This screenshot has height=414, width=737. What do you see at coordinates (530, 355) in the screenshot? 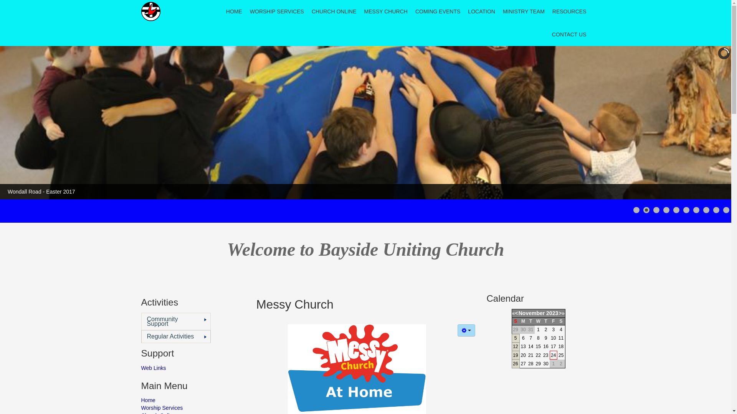
I see `21` at bounding box center [530, 355].